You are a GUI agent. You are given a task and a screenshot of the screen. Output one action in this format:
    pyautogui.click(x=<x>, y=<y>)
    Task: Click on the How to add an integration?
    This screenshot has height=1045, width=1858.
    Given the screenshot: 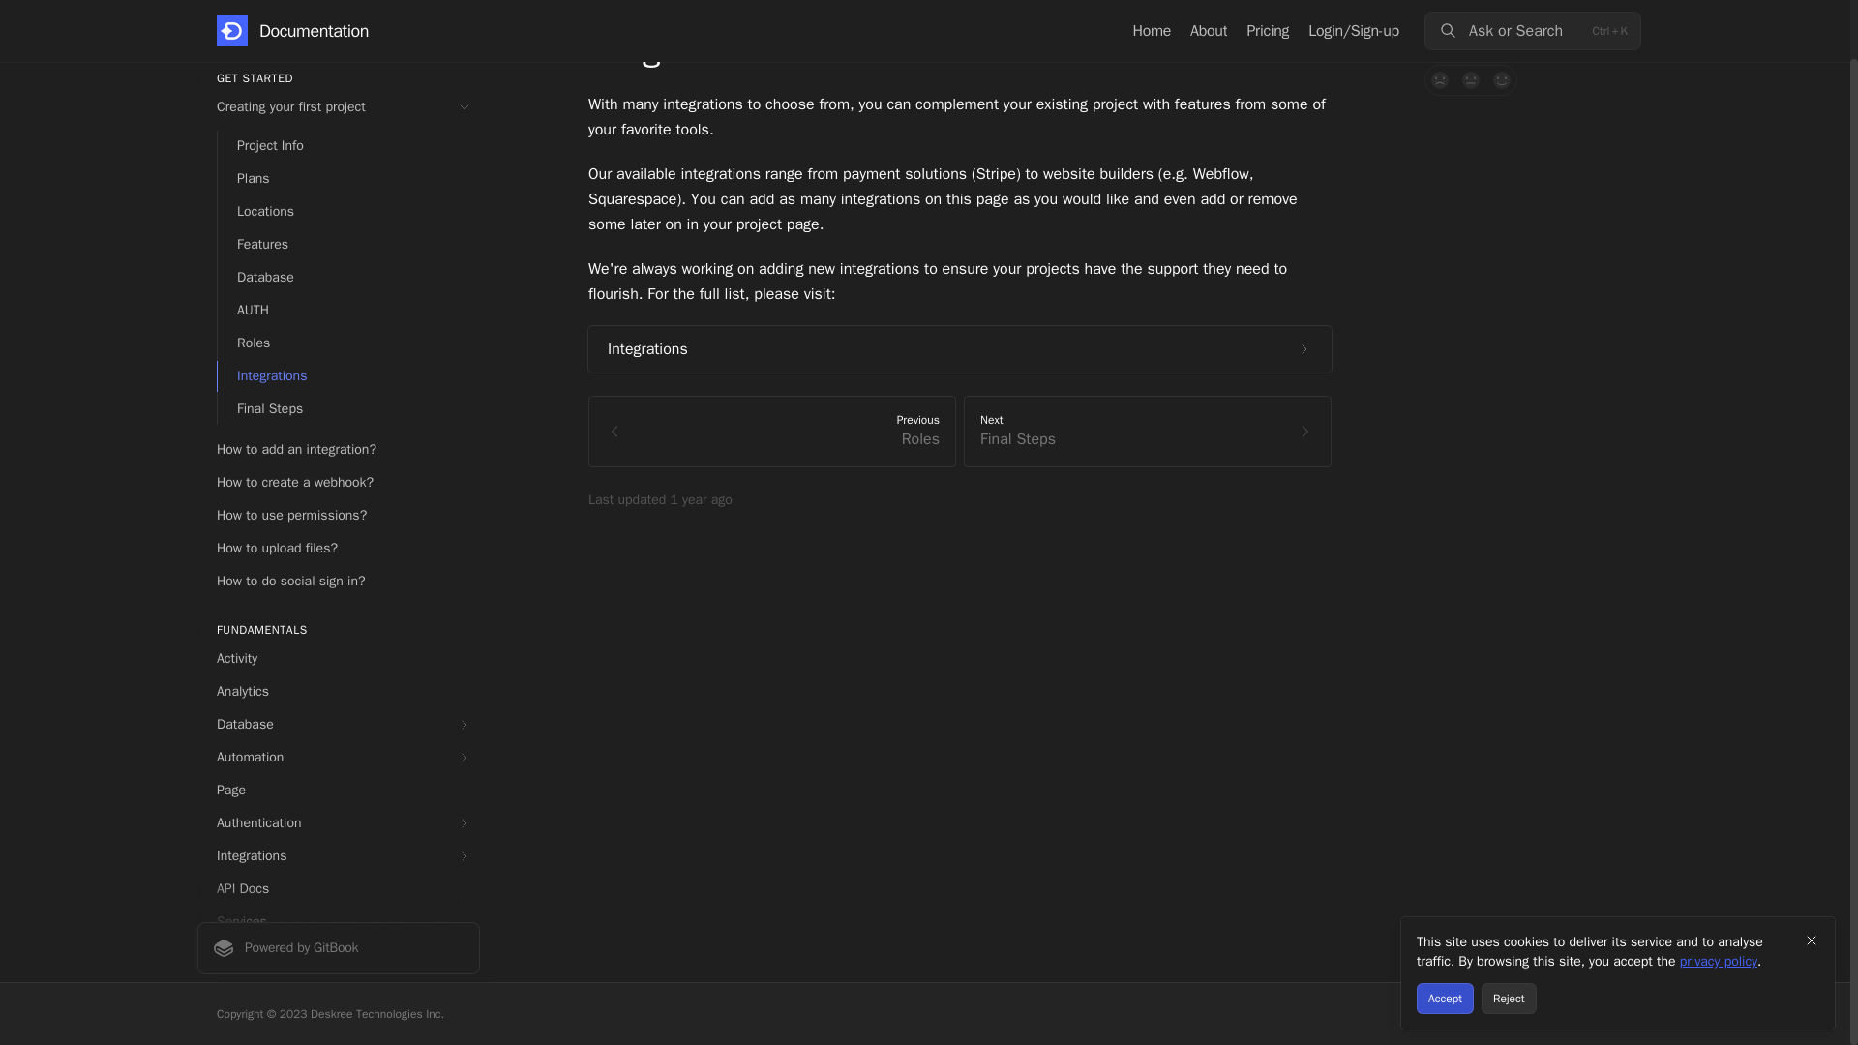 What is the action you would take?
    pyautogui.click(x=338, y=449)
    